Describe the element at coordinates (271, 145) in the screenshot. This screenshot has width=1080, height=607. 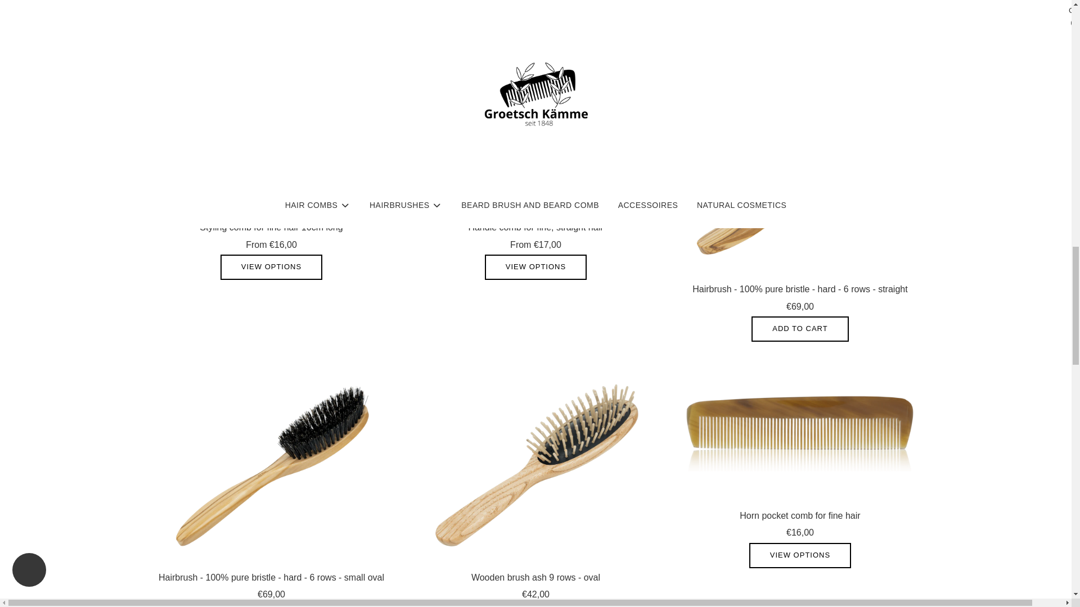
I see `Styling comb for fine hair 16cm long` at that location.